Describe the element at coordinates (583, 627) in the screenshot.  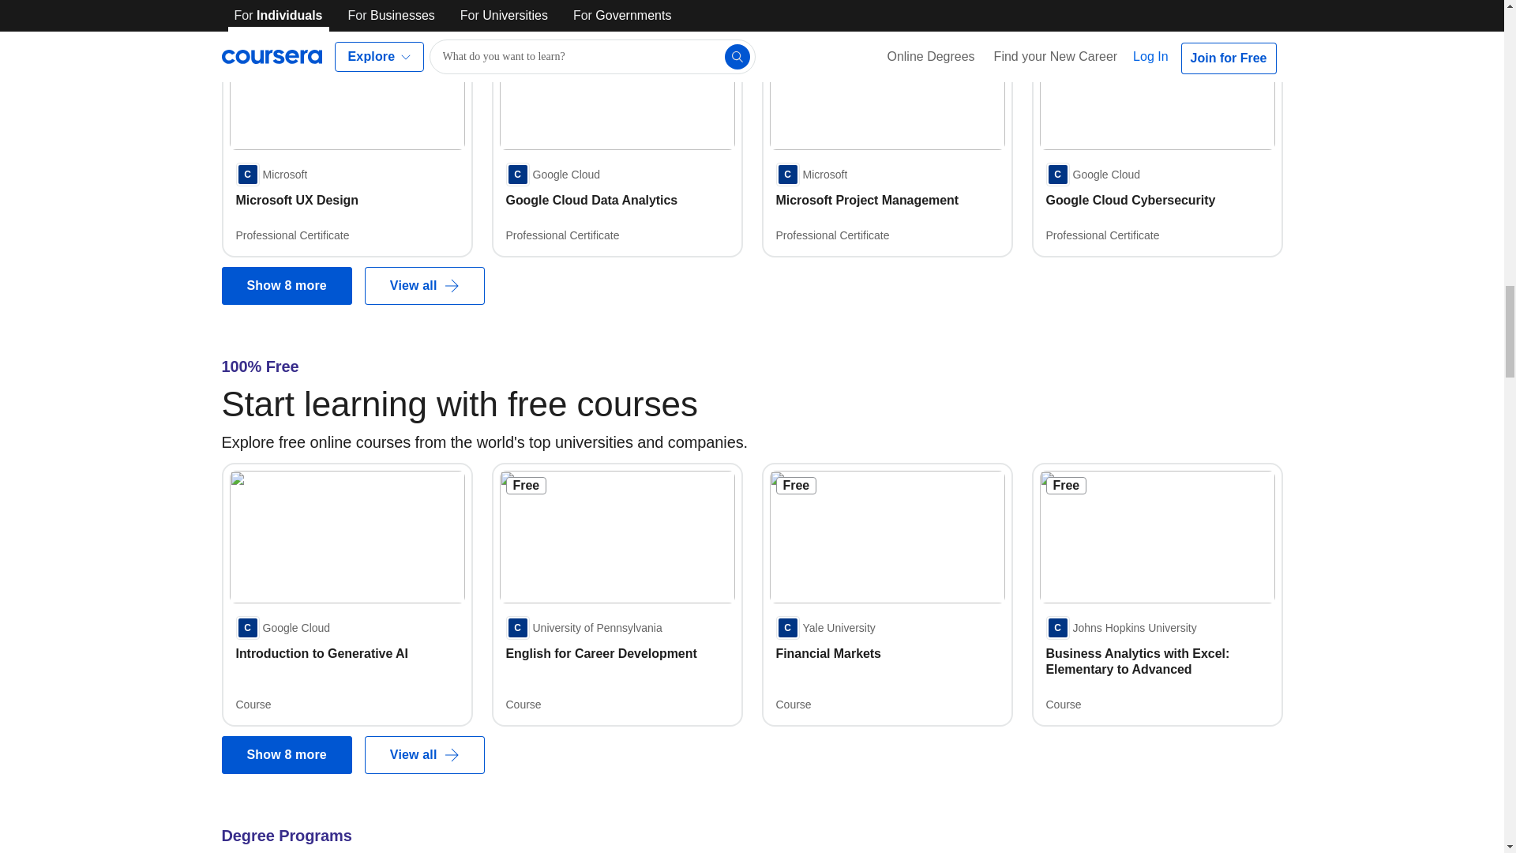
I see `University of Pennsylvania` at that location.